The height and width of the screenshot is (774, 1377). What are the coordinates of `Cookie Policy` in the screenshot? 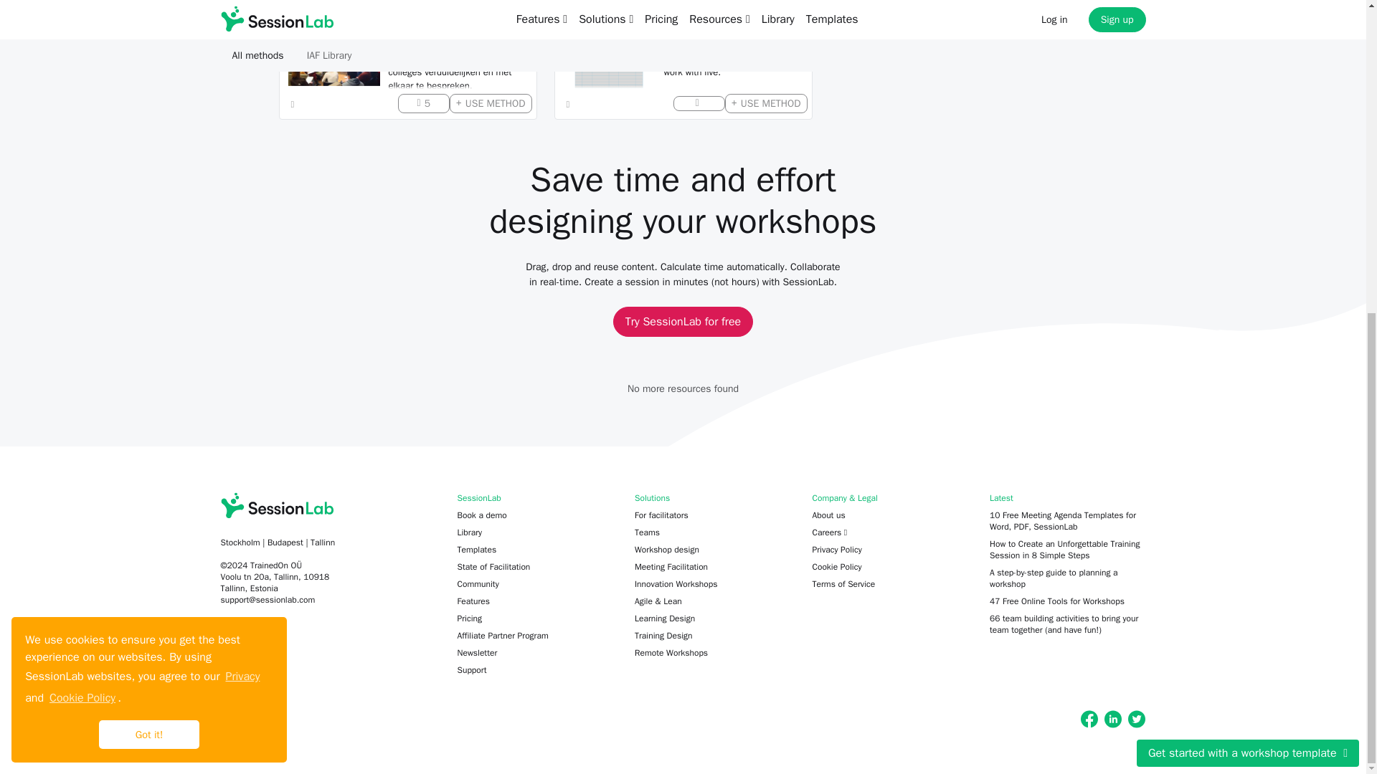 It's located at (82, 177).